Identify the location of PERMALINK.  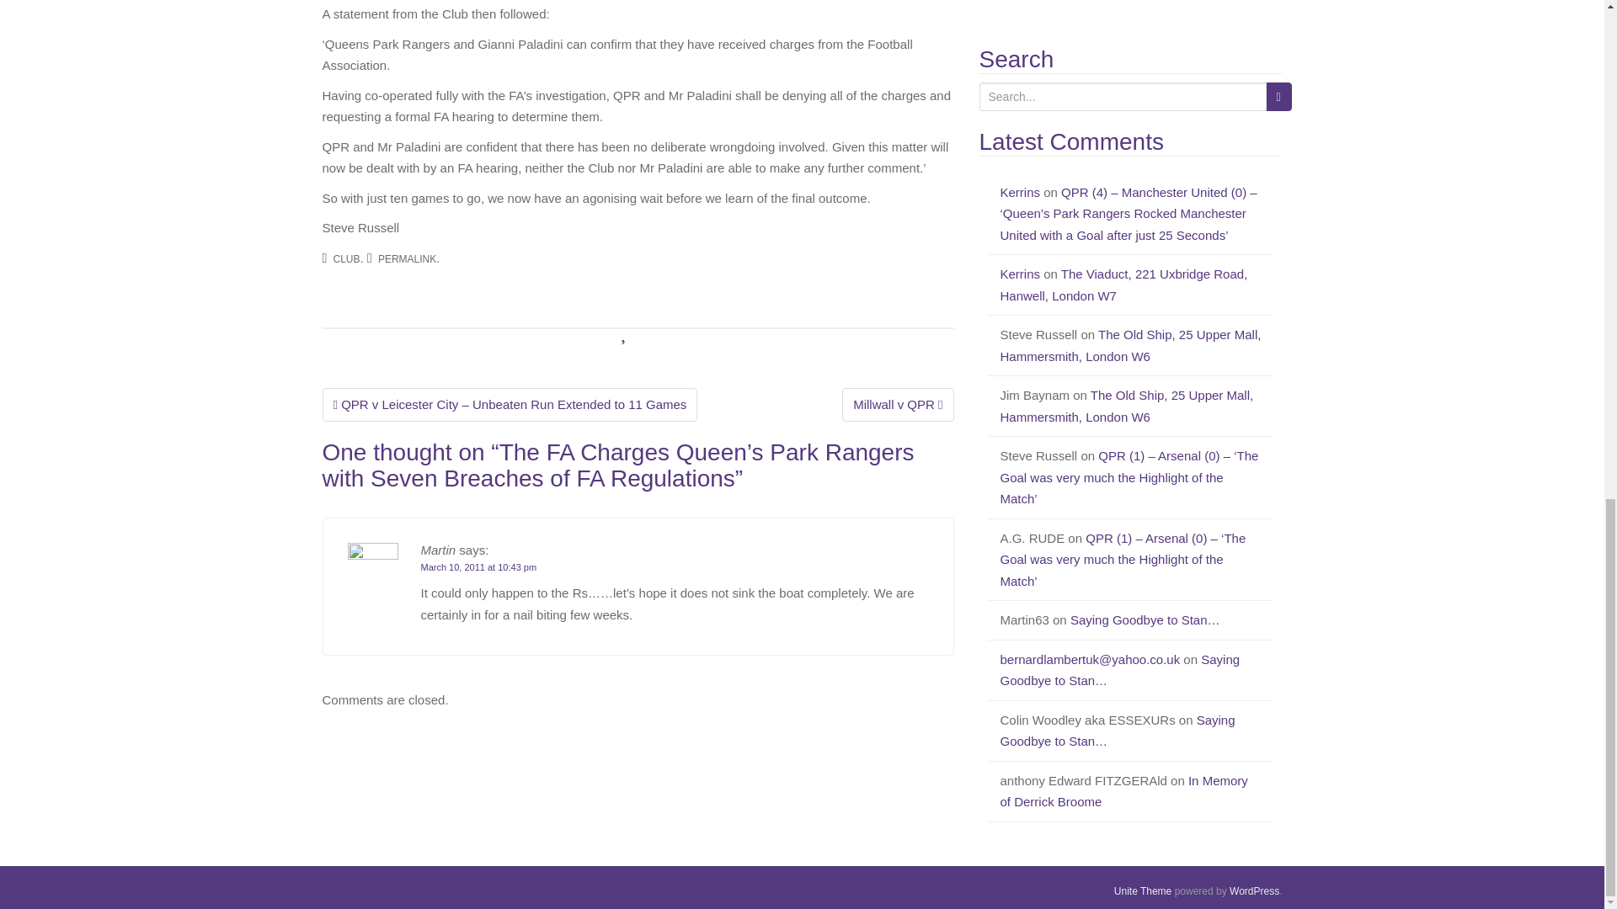
(408, 259).